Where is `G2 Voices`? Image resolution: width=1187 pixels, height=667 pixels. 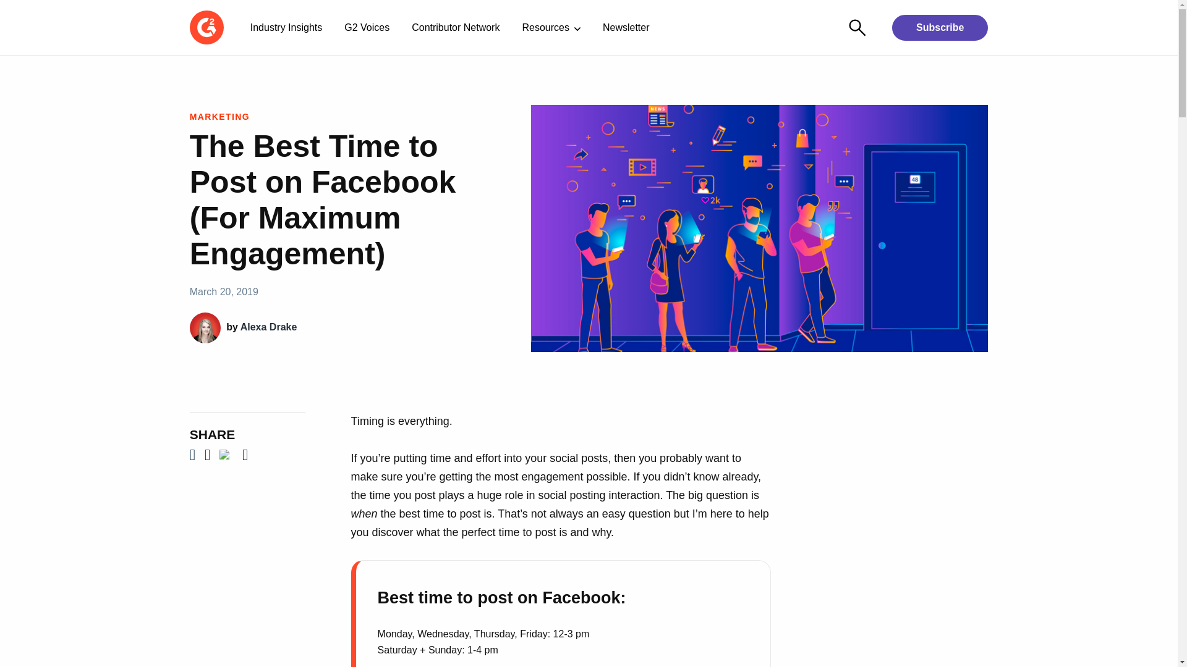 G2 Voices is located at coordinates (367, 27).